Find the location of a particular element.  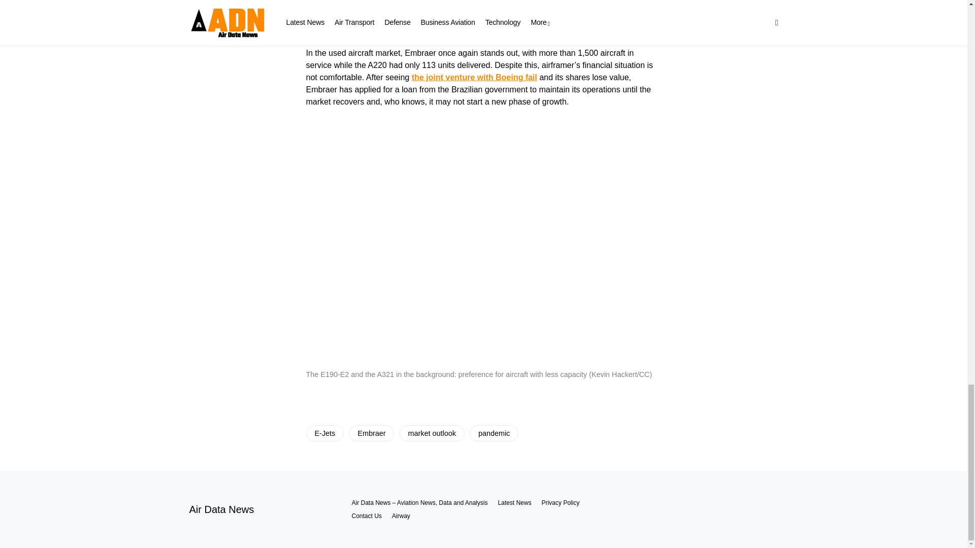

pandemic is located at coordinates (494, 433).